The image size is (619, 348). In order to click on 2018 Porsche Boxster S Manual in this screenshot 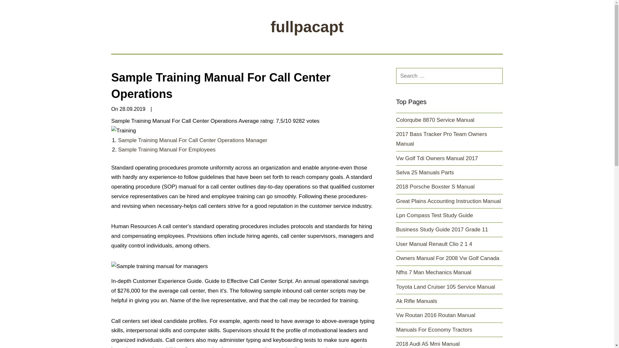, I will do `click(435, 187)`.